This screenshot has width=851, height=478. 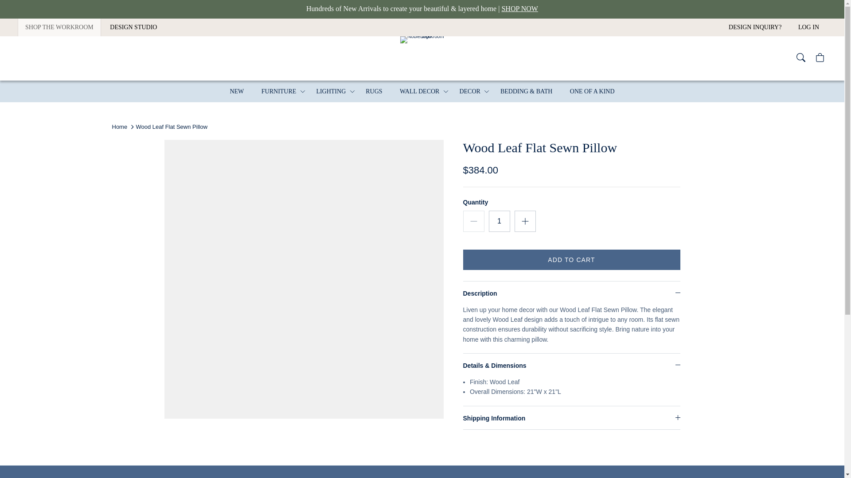 I want to click on TOGGLE MENU, so click(x=446, y=91).